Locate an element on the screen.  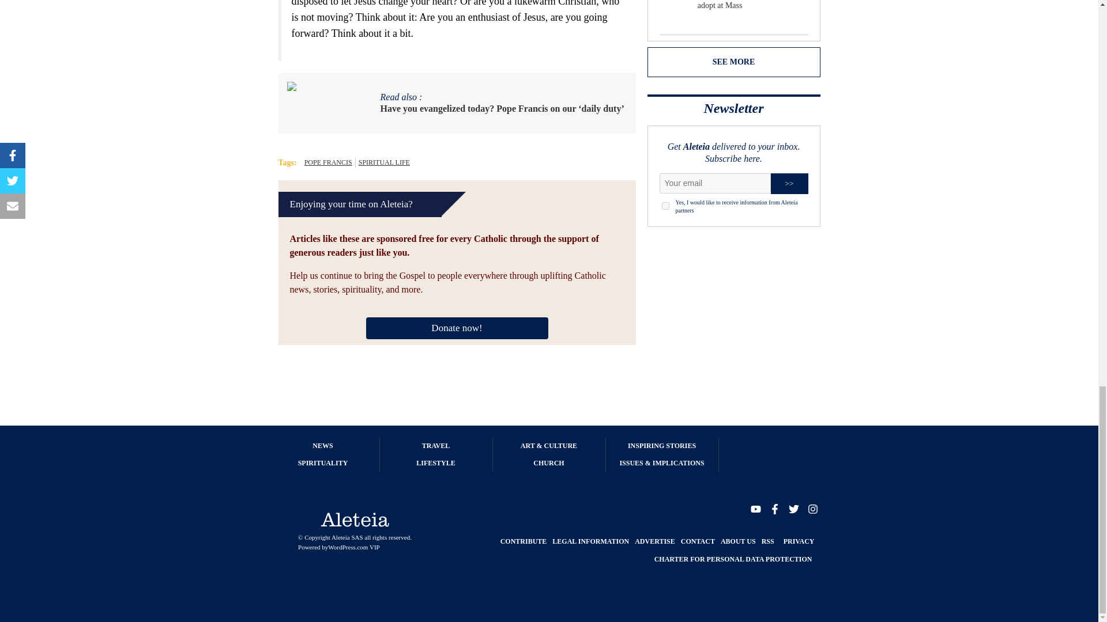
social-yt-footer is located at coordinates (755, 509).